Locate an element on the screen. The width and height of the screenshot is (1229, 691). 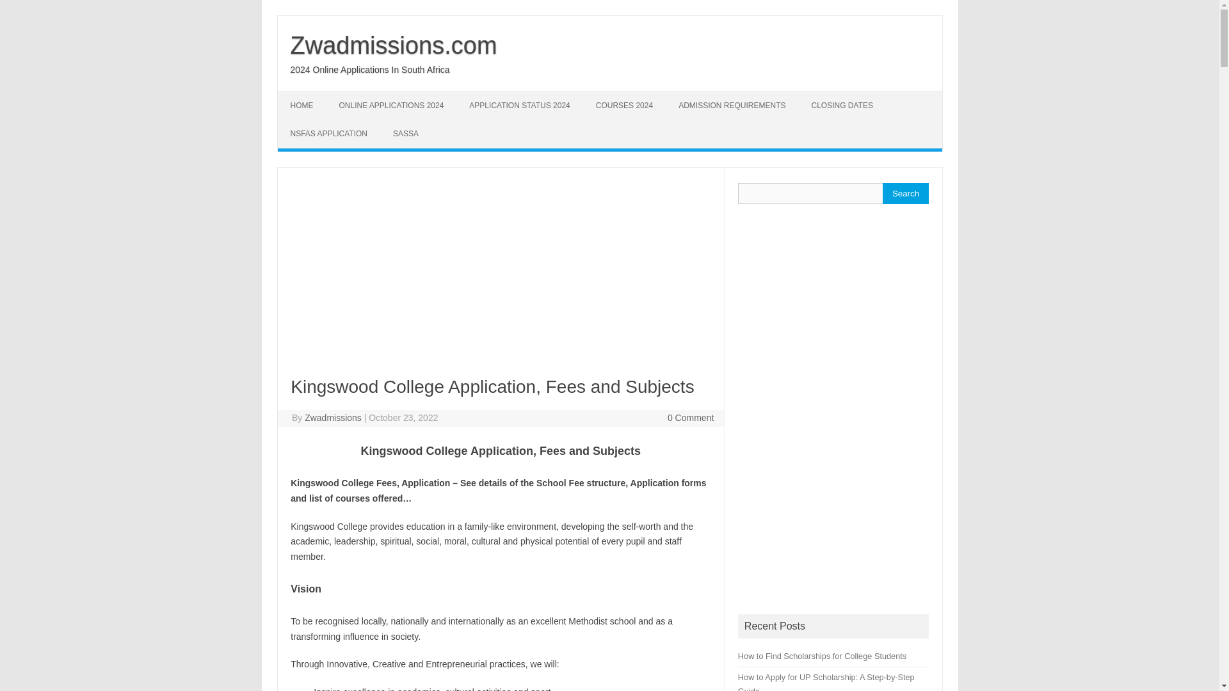
Search is located at coordinates (905, 193).